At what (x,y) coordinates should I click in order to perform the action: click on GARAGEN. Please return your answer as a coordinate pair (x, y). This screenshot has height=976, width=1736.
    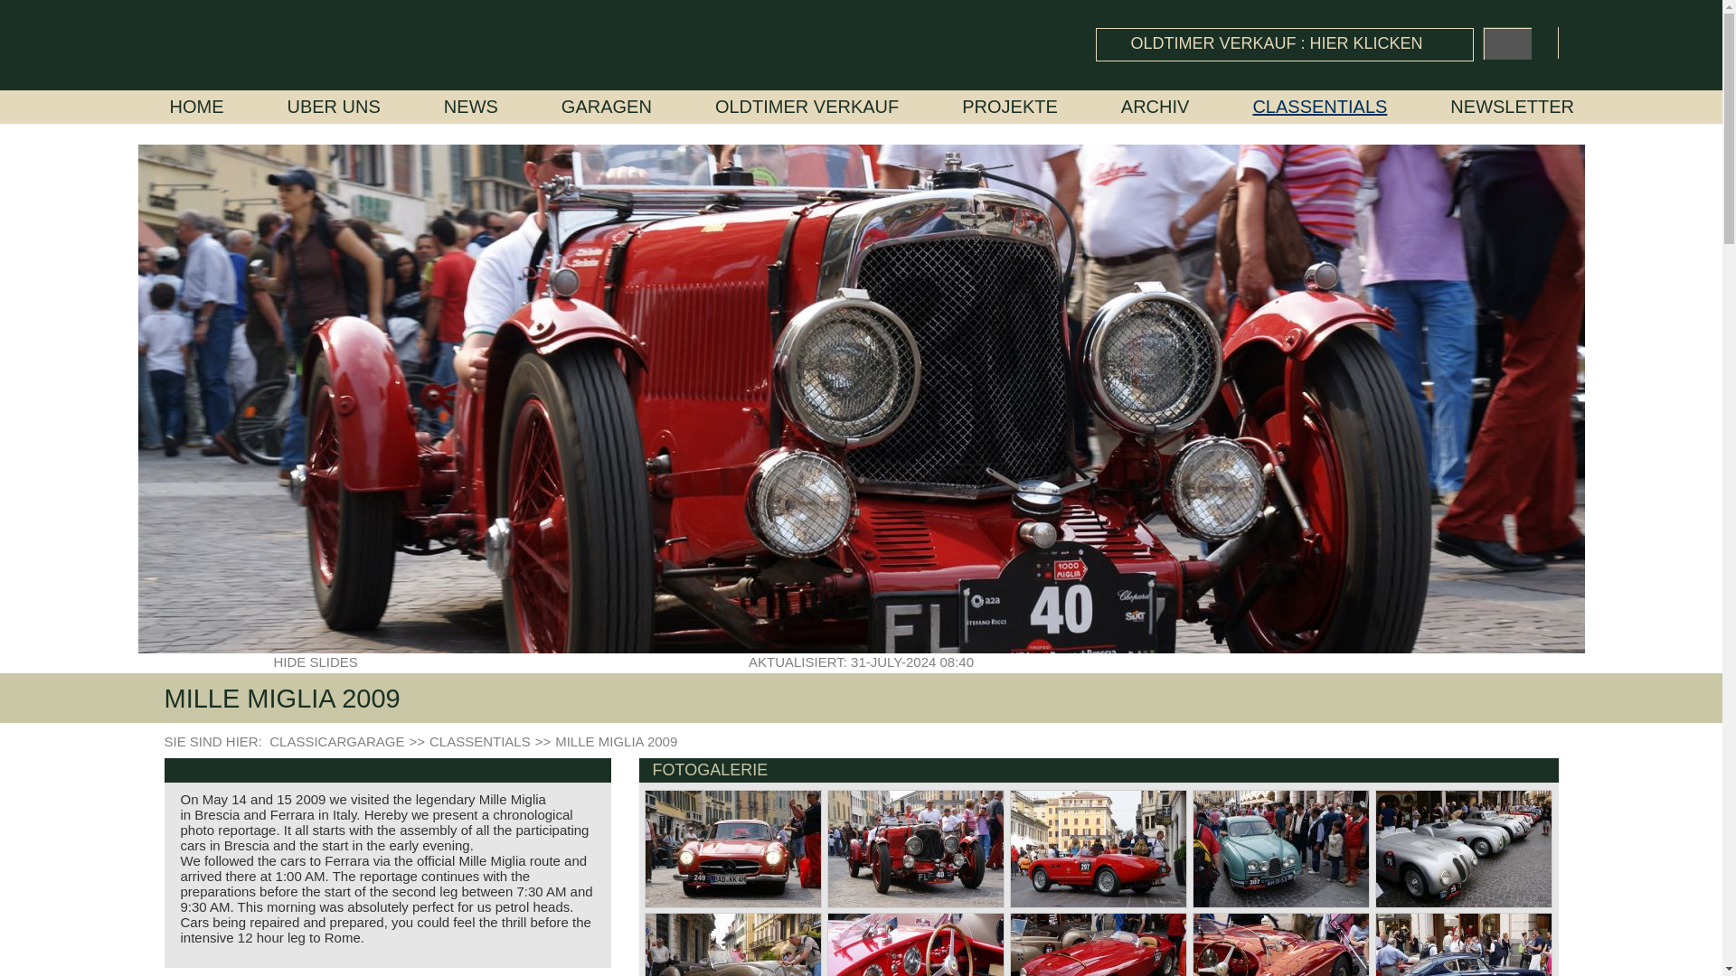
    Looking at the image, I should click on (606, 106).